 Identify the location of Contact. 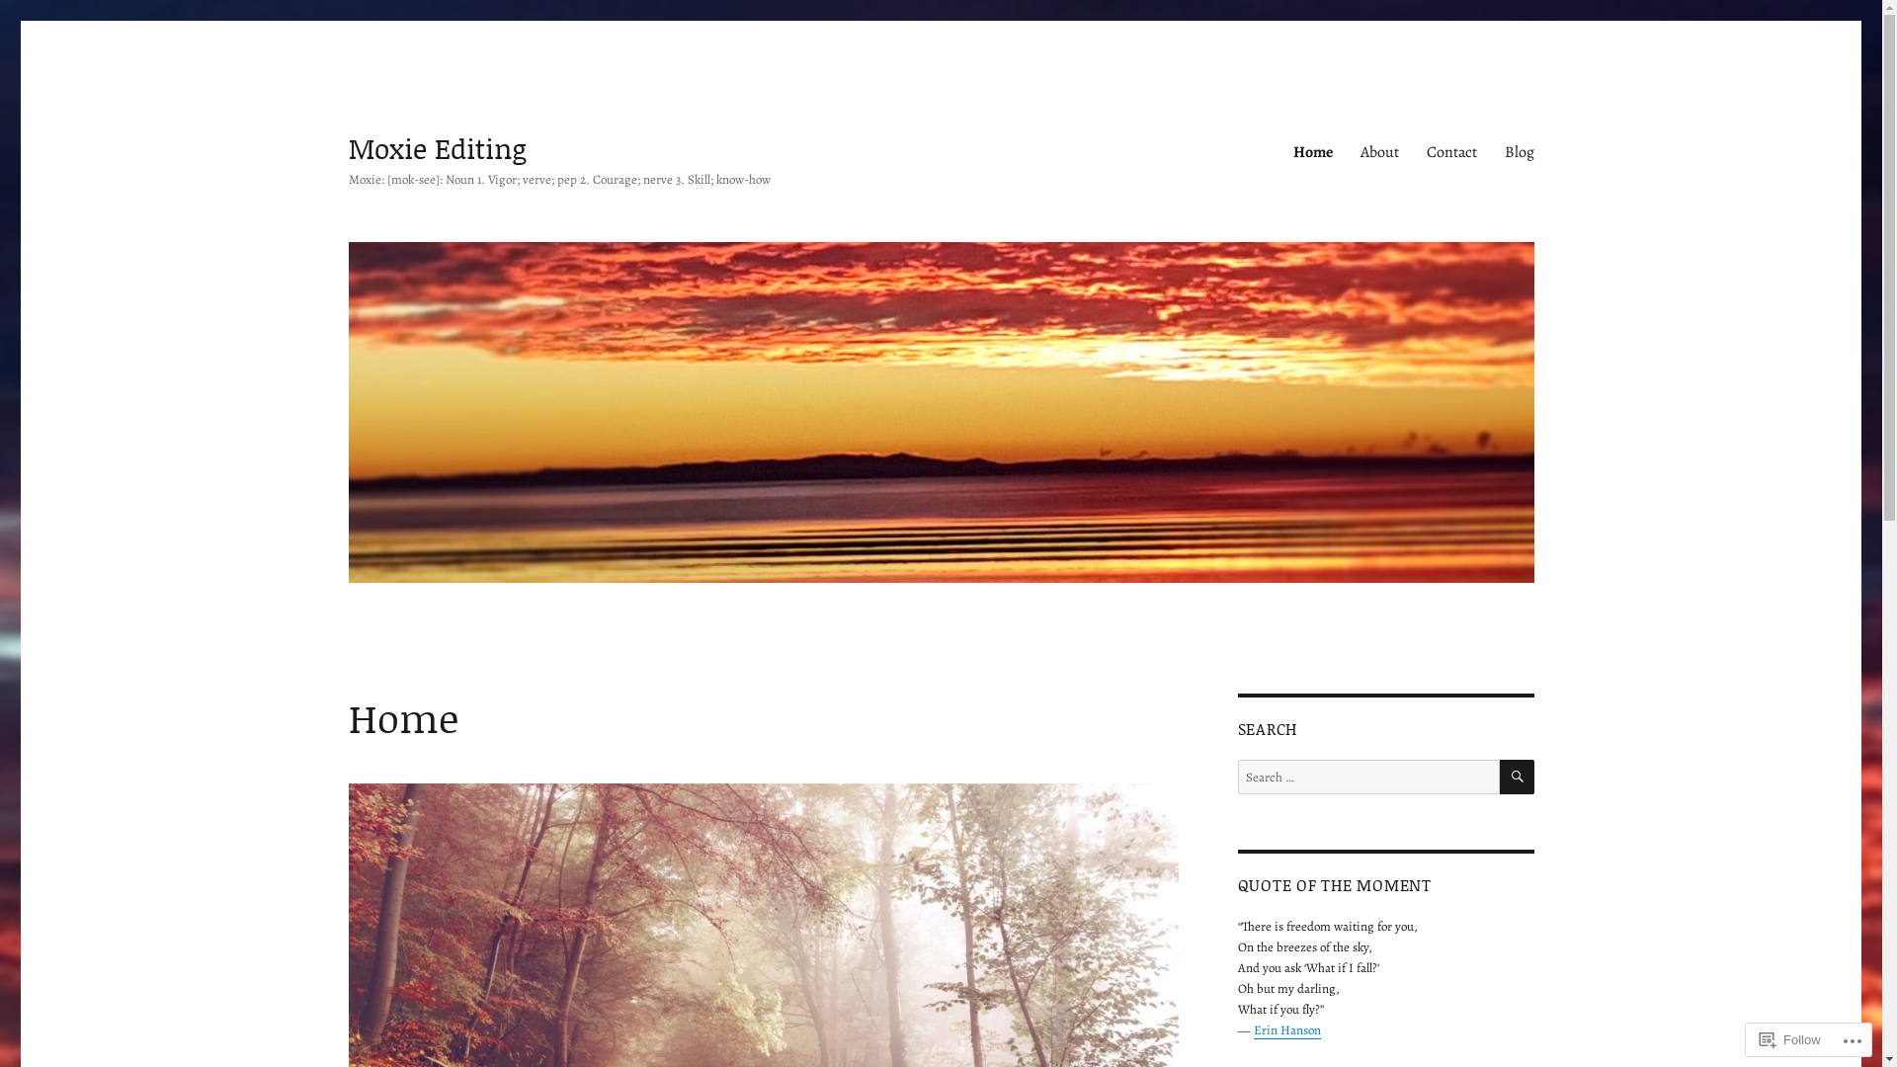
(1452, 152).